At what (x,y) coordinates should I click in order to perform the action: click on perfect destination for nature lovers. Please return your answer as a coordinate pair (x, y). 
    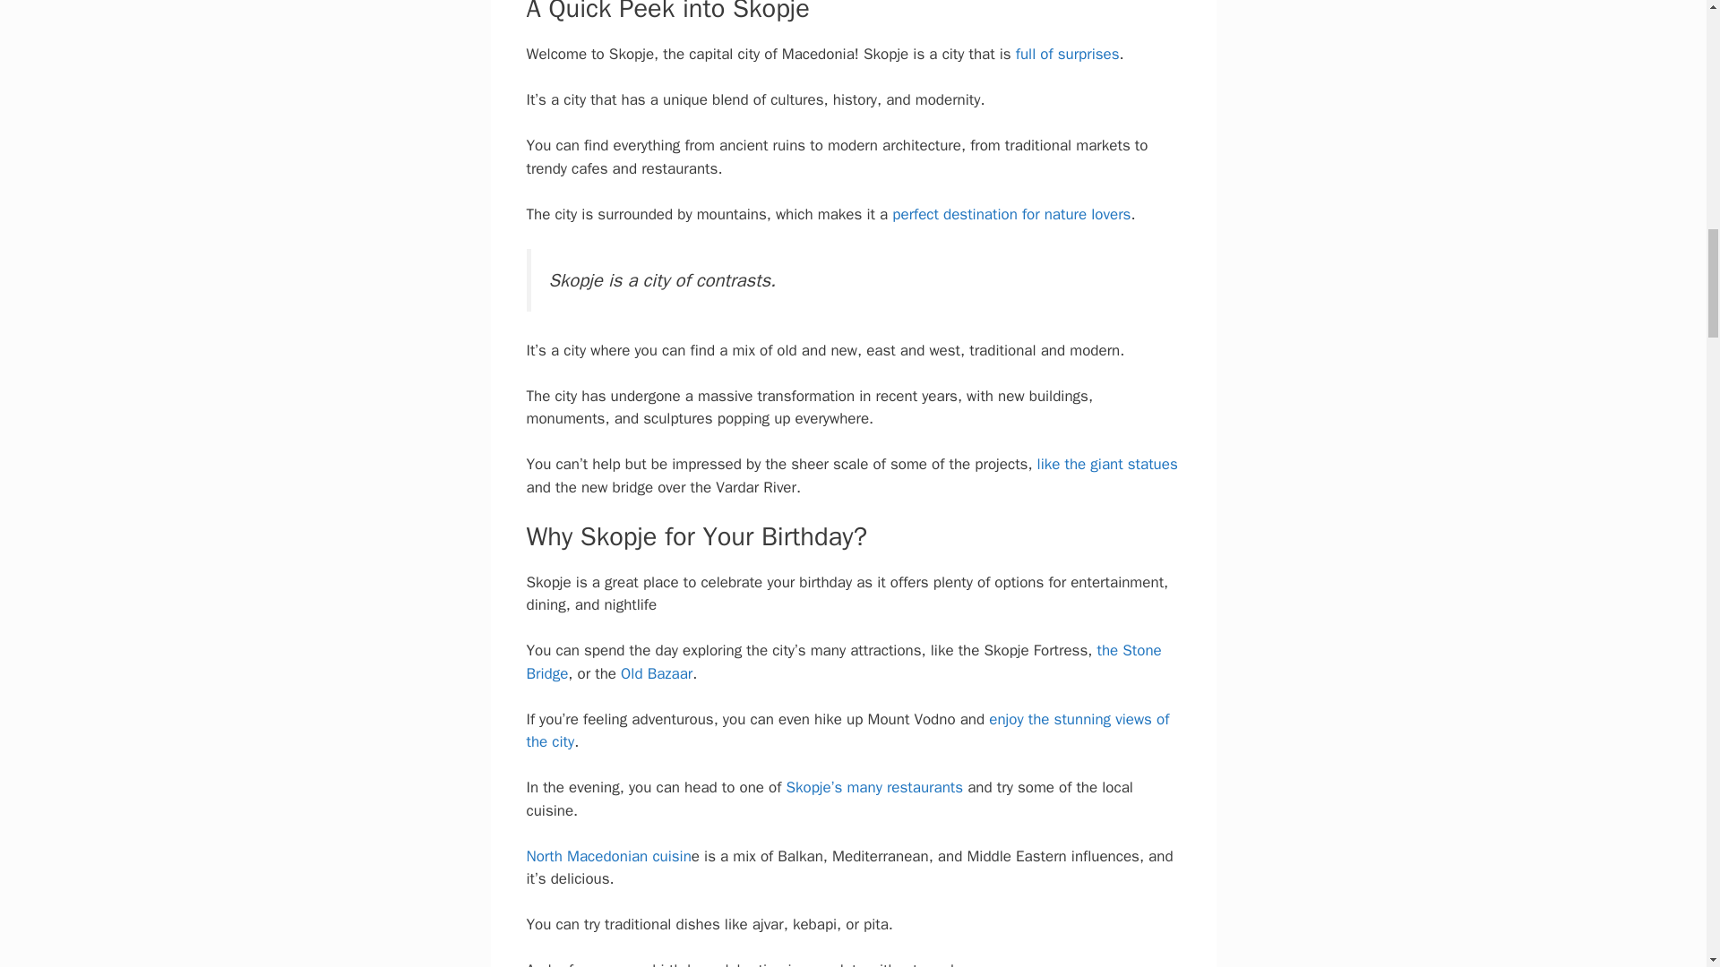
    Looking at the image, I should click on (1010, 213).